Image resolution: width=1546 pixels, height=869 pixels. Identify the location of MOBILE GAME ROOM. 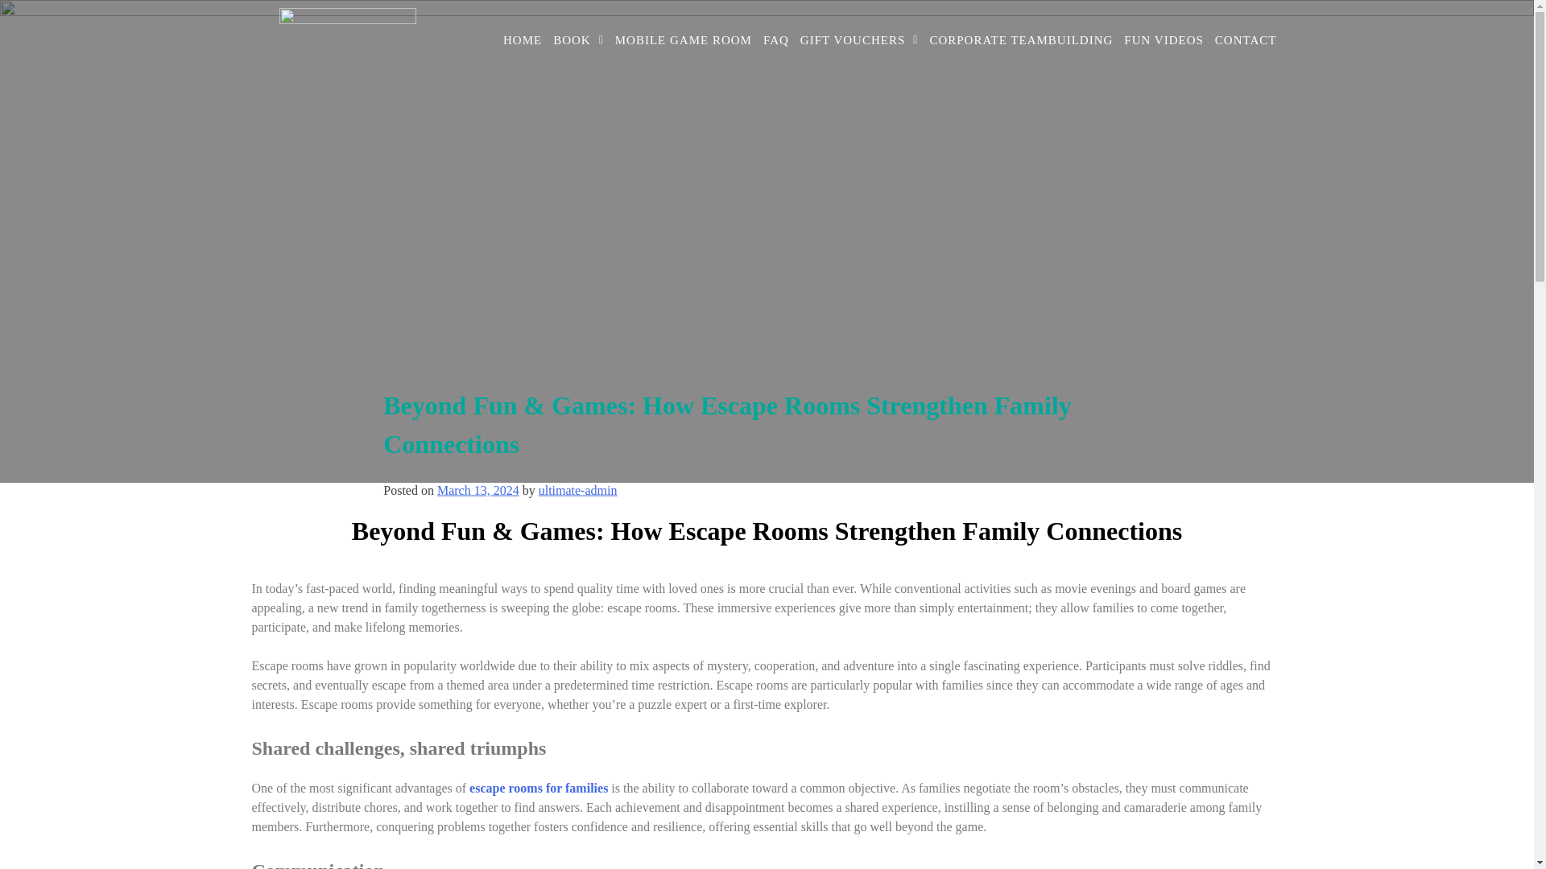
(683, 40).